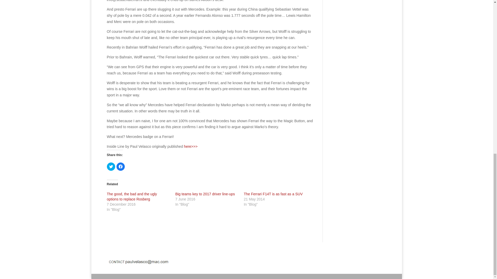 The height and width of the screenshot is (279, 497). Describe the element at coordinates (120, 166) in the screenshot. I see `Click to share on Facebook` at that location.